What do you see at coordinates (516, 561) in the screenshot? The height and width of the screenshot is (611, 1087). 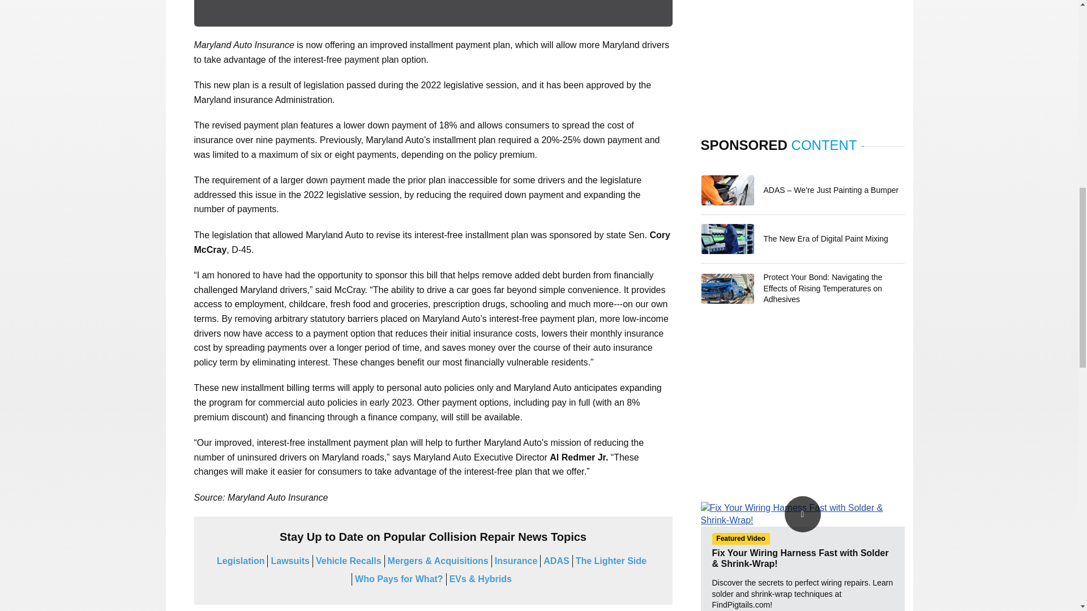 I see `Insurance` at bounding box center [516, 561].